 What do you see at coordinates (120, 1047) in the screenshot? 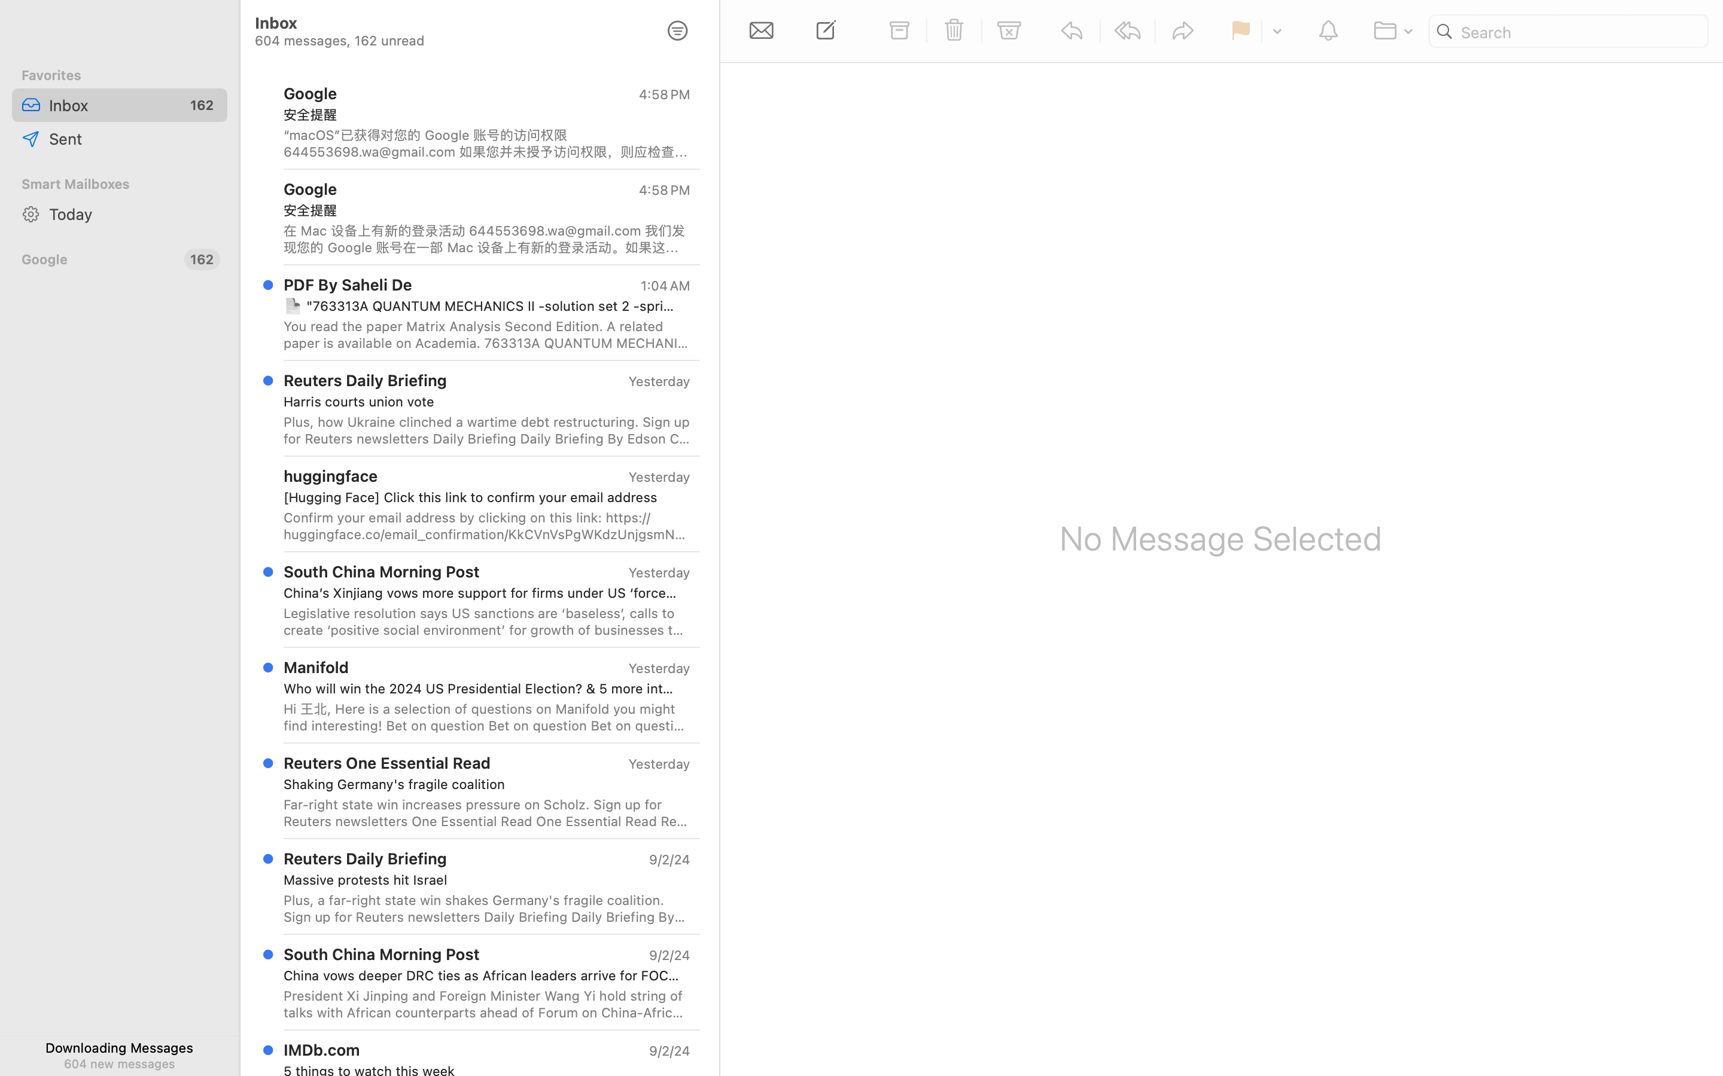
I see `Downloading Messages` at bounding box center [120, 1047].